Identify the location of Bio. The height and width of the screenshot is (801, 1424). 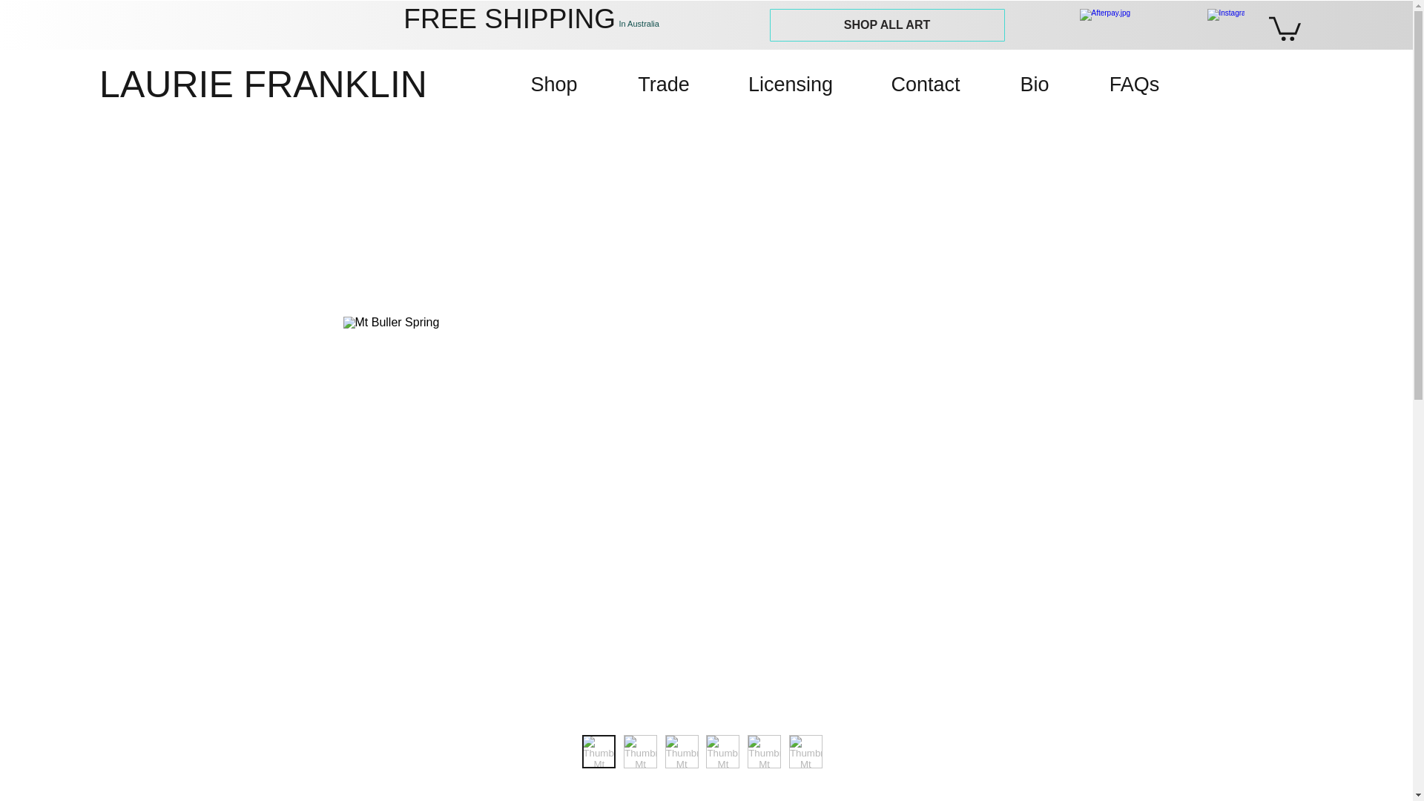
(1034, 85).